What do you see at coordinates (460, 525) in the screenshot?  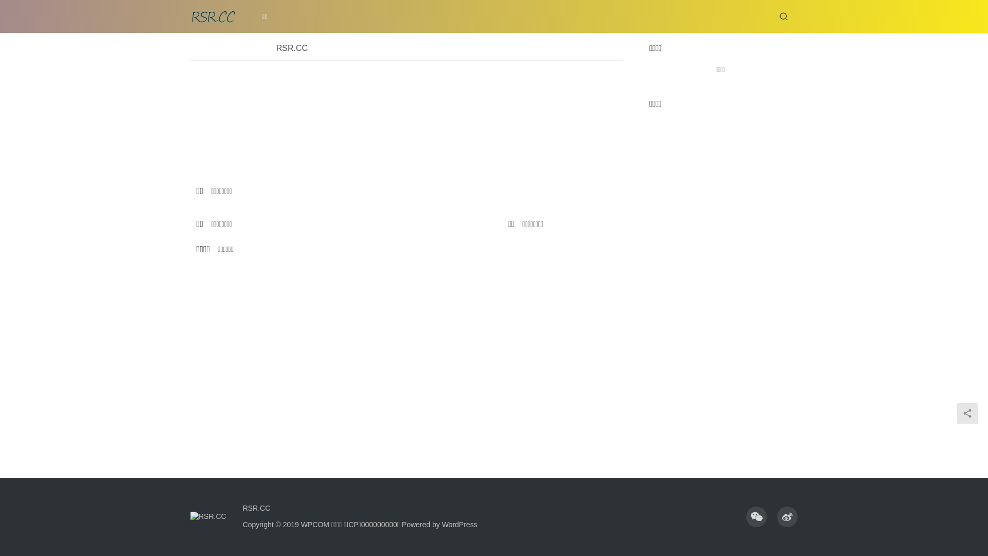 I see `WordPress` at bounding box center [460, 525].